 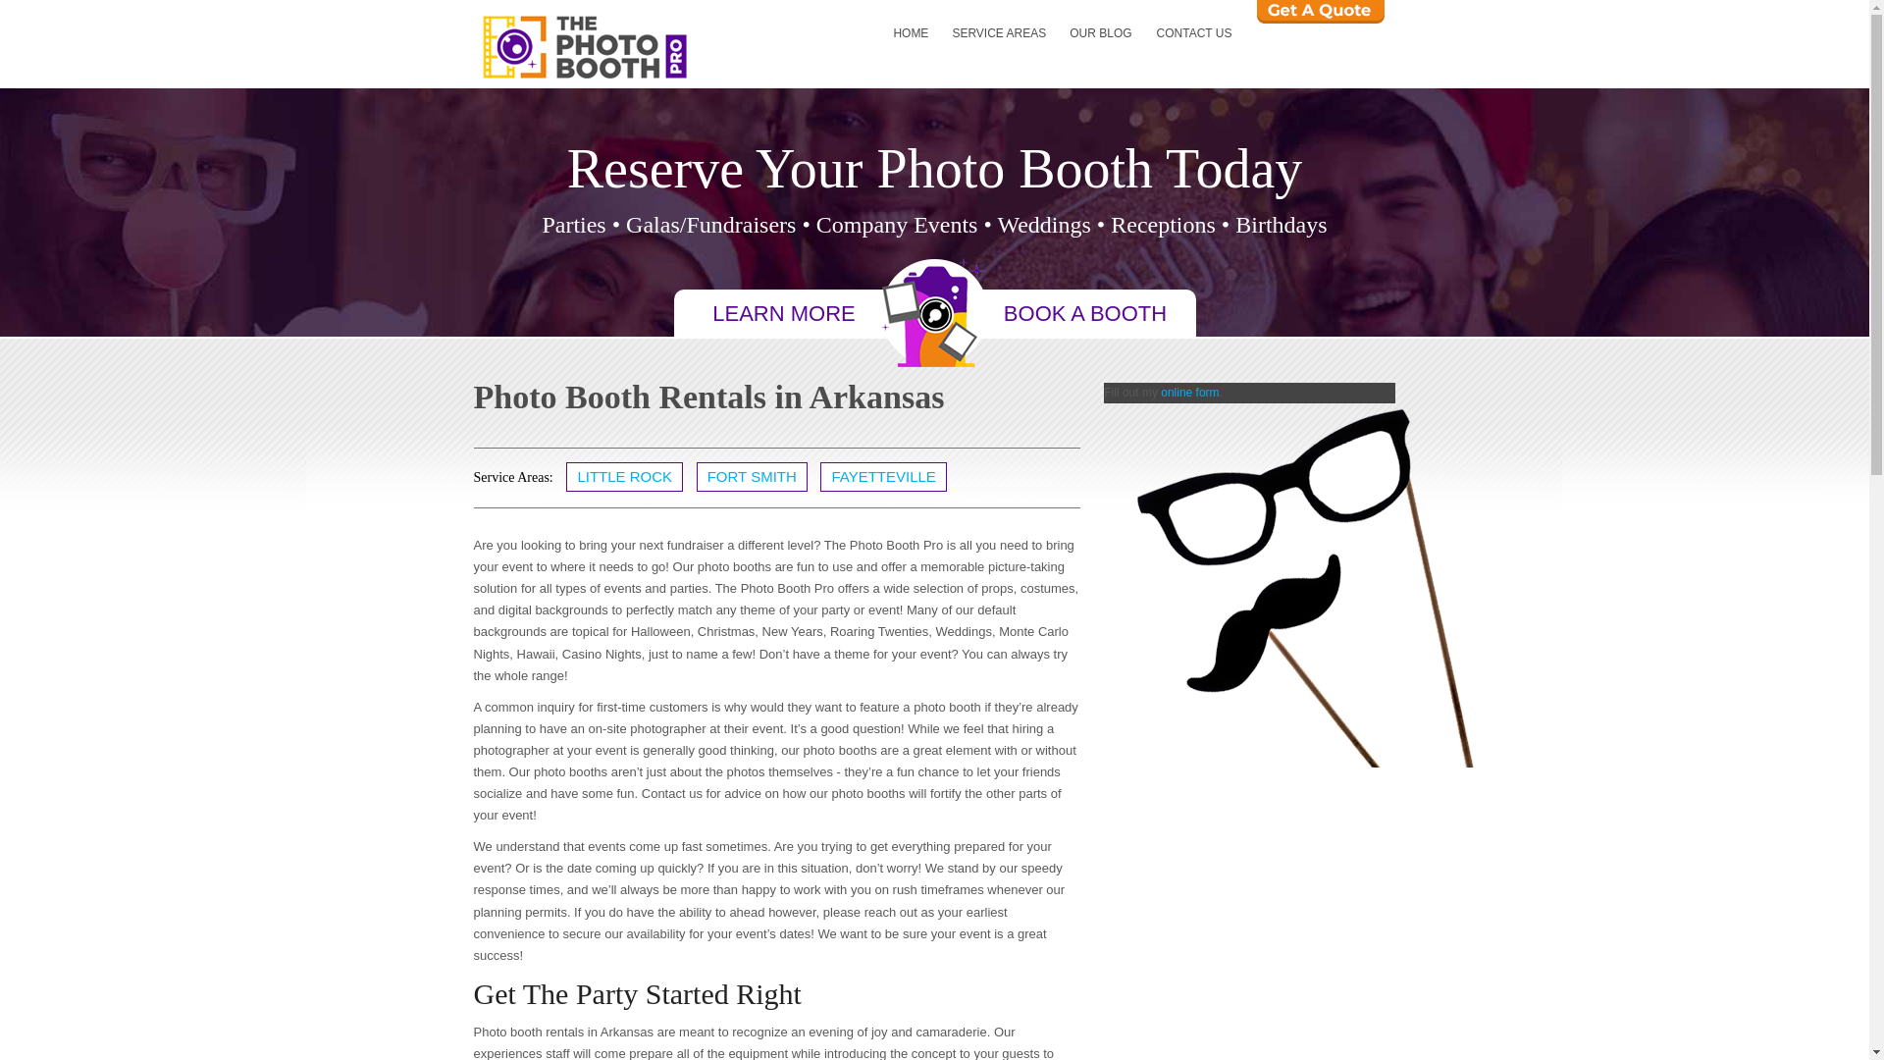 What do you see at coordinates (1100, 35) in the screenshot?
I see `OUR BLOG` at bounding box center [1100, 35].